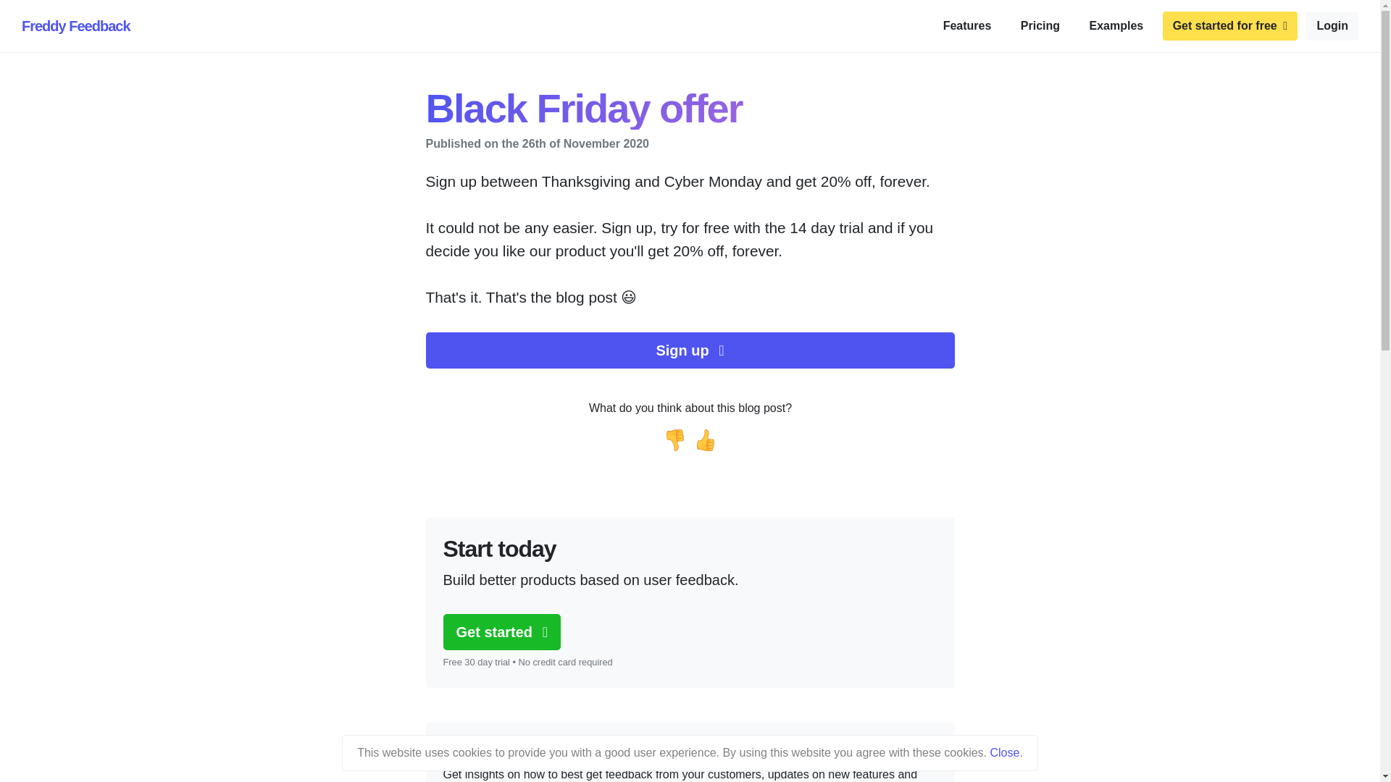  I want to click on Features, so click(967, 26).